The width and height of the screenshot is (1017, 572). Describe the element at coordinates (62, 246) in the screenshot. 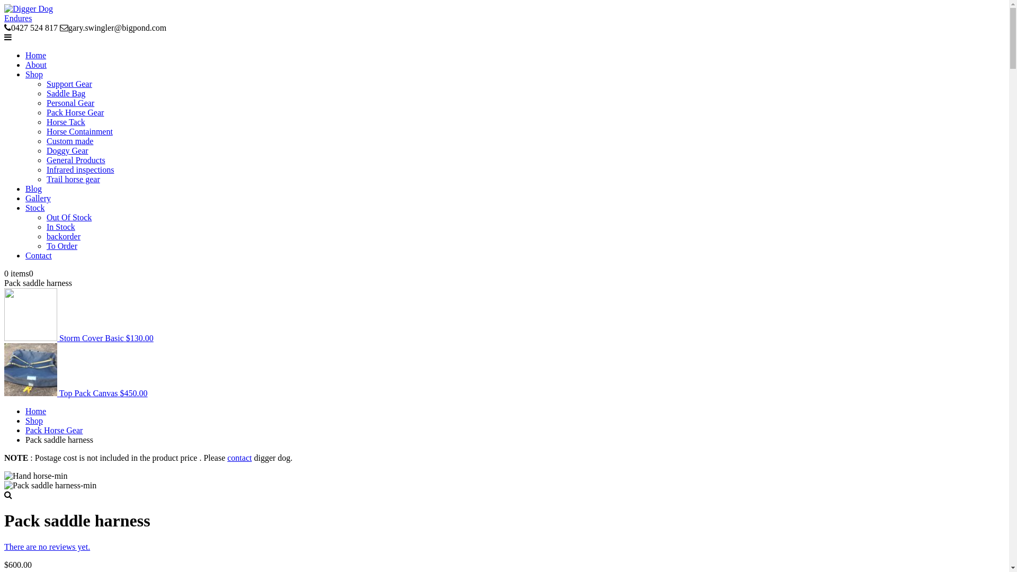

I see `To Order` at that location.